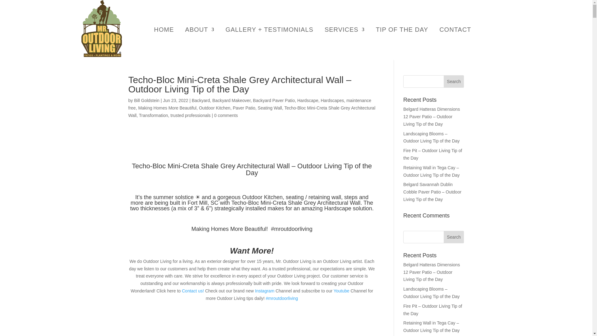 This screenshot has height=336, width=597. Describe the element at coordinates (167, 108) in the screenshot. I see `Making Homes More Beautiful` at that location.